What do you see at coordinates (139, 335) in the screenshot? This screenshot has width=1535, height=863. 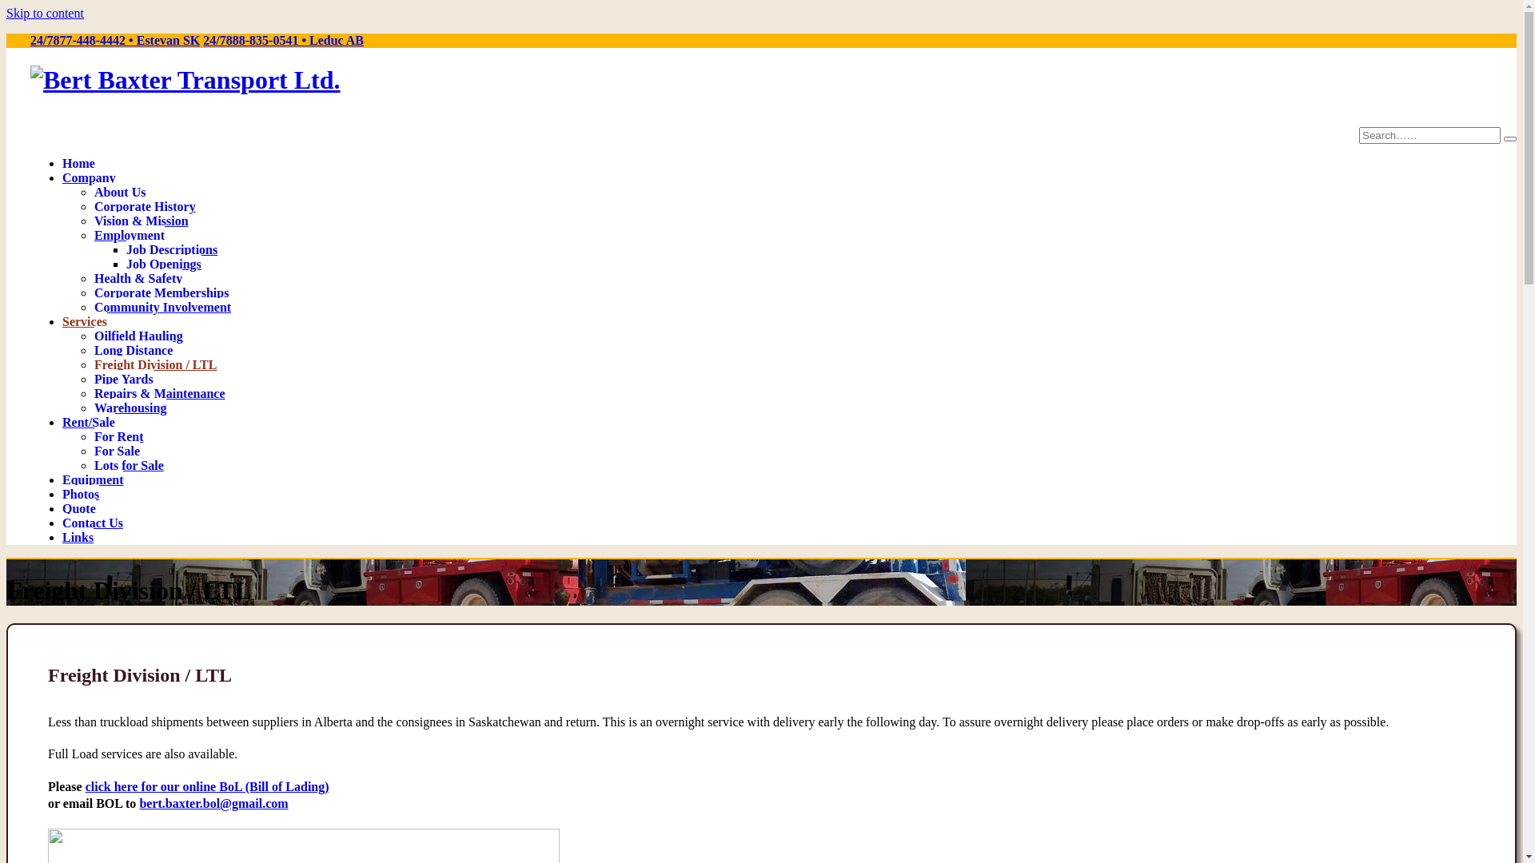 I see `Oilfield Hauling` at bounding box center [139, 335].